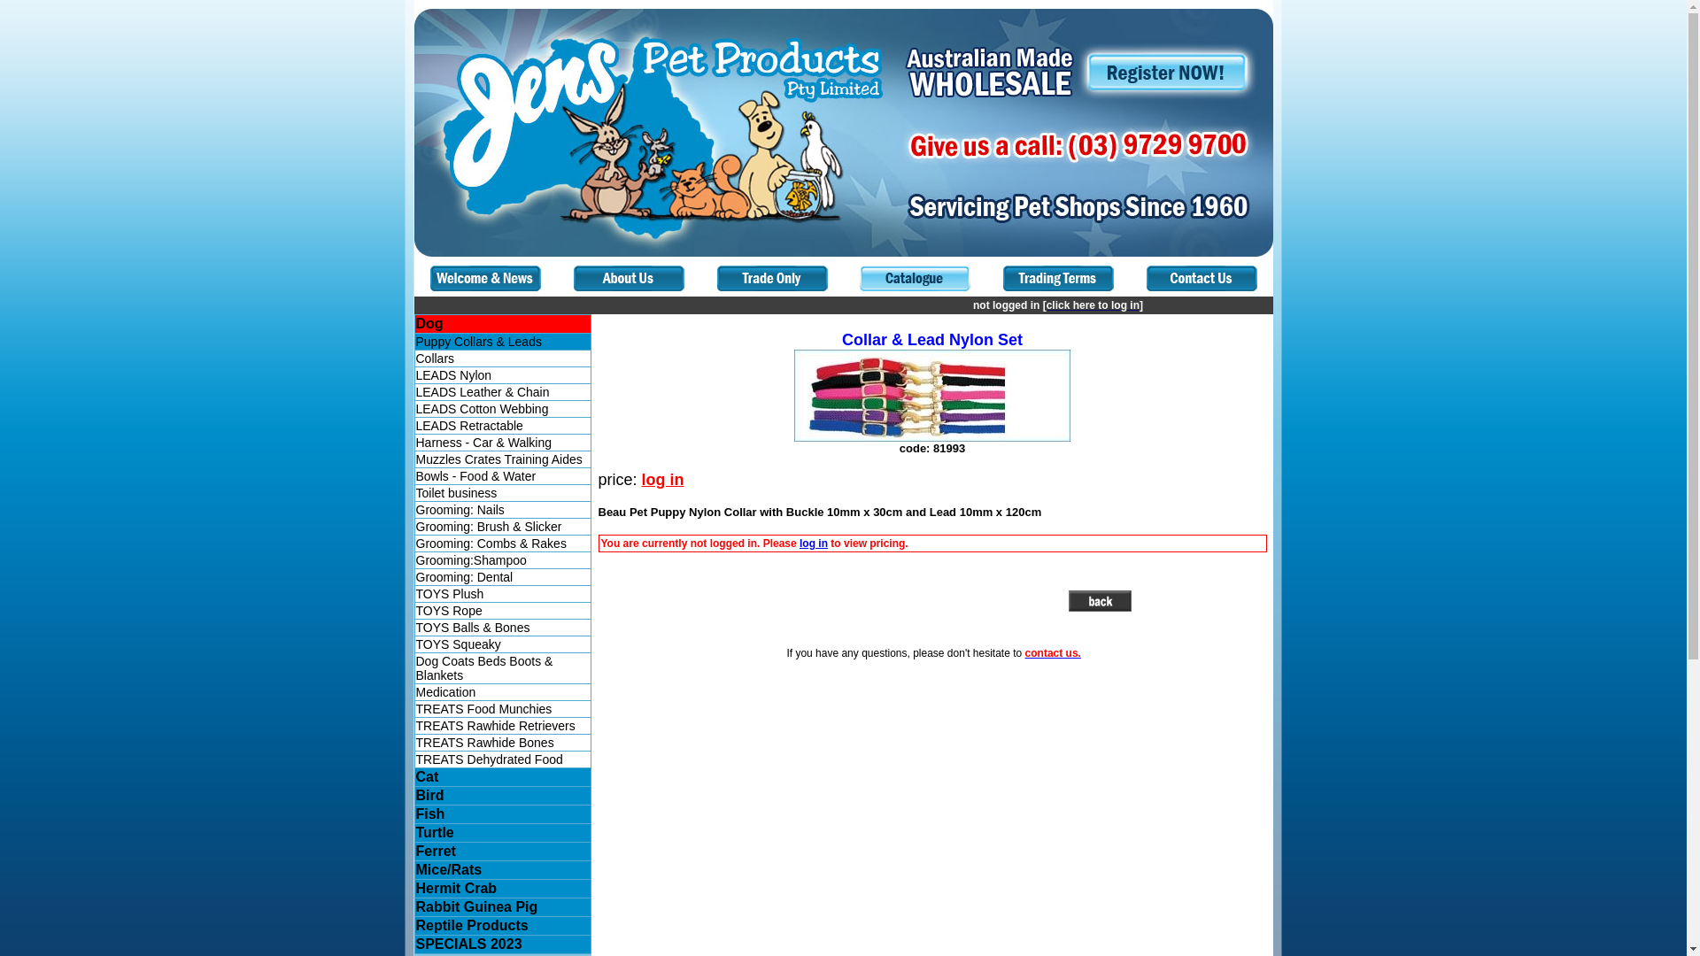 This screenshot has height=956, width=1700. Describe the element at coordinates (459, 644) in the screenshot. I see `TOYS Squeaky` at that location.